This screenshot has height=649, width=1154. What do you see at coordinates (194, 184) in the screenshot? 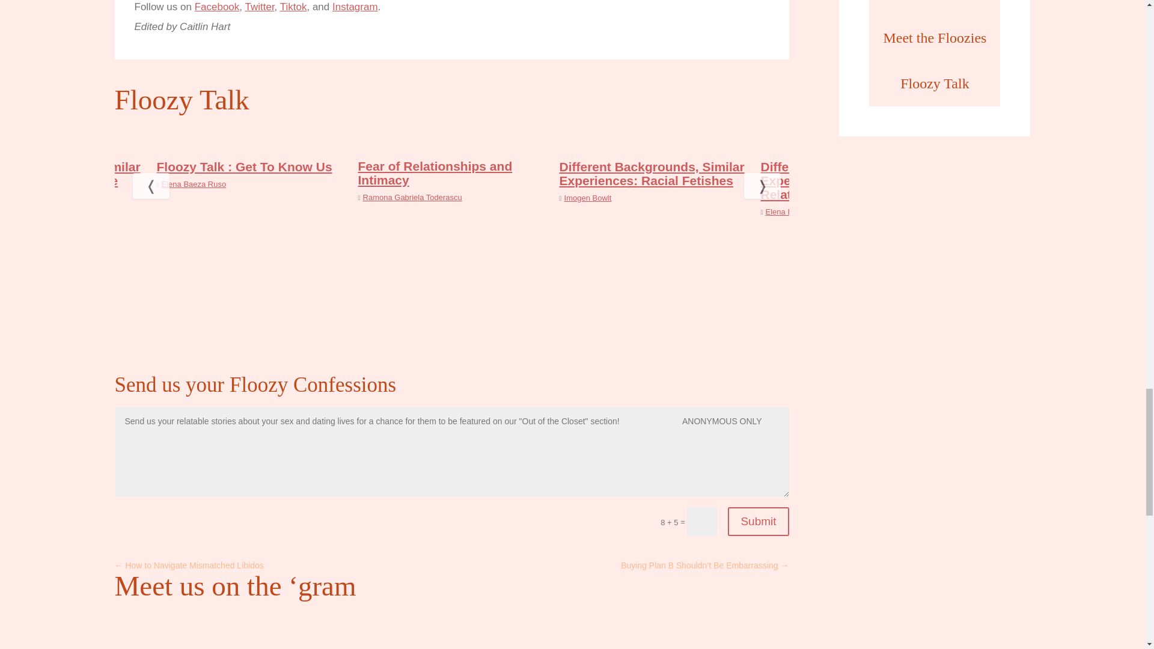
I see `Elena Baeza Ruso` at bounding box center [194, 184].